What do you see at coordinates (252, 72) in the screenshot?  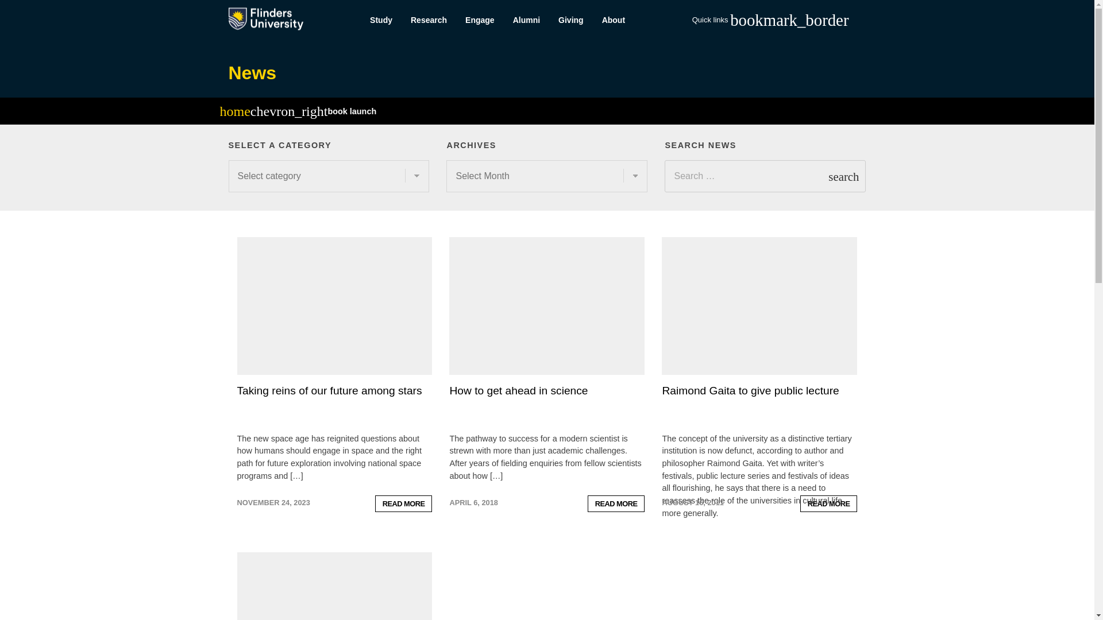 I see `News` at bounding box center [252, 72].